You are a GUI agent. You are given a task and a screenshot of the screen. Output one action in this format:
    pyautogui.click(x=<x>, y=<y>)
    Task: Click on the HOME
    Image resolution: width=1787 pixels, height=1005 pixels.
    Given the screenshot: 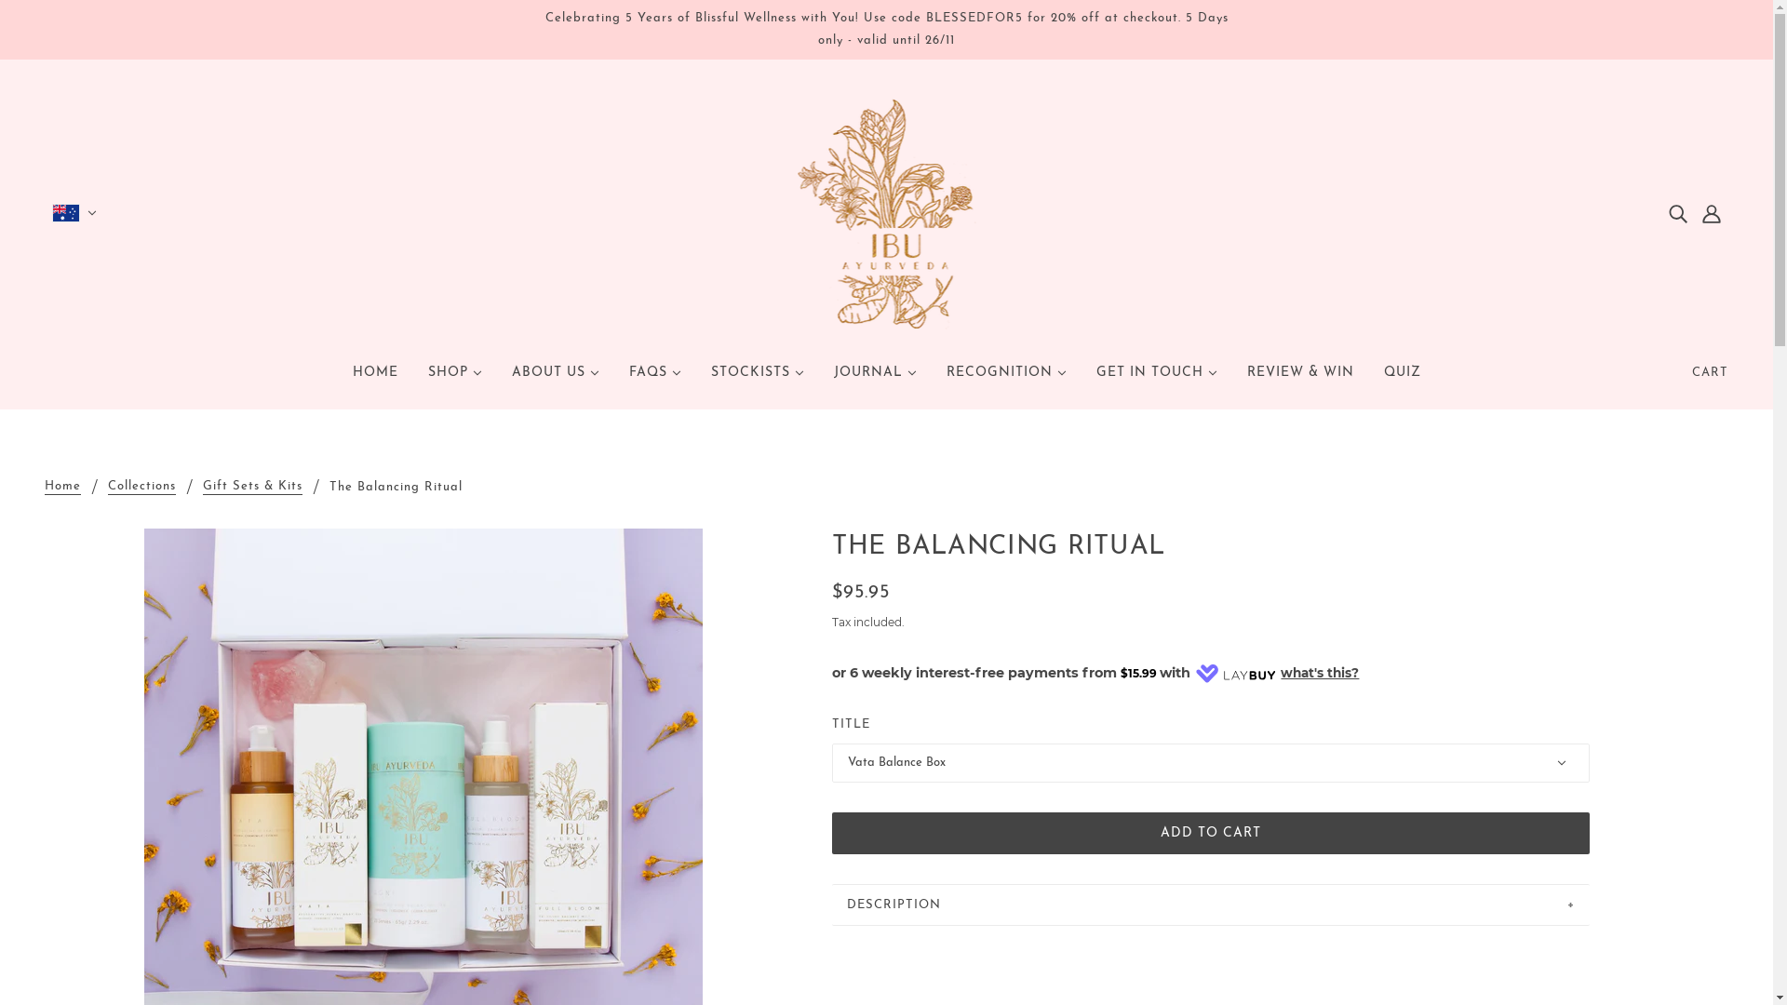 What is the action you would take?
    pyautogui.click(x=374, y=381)
    